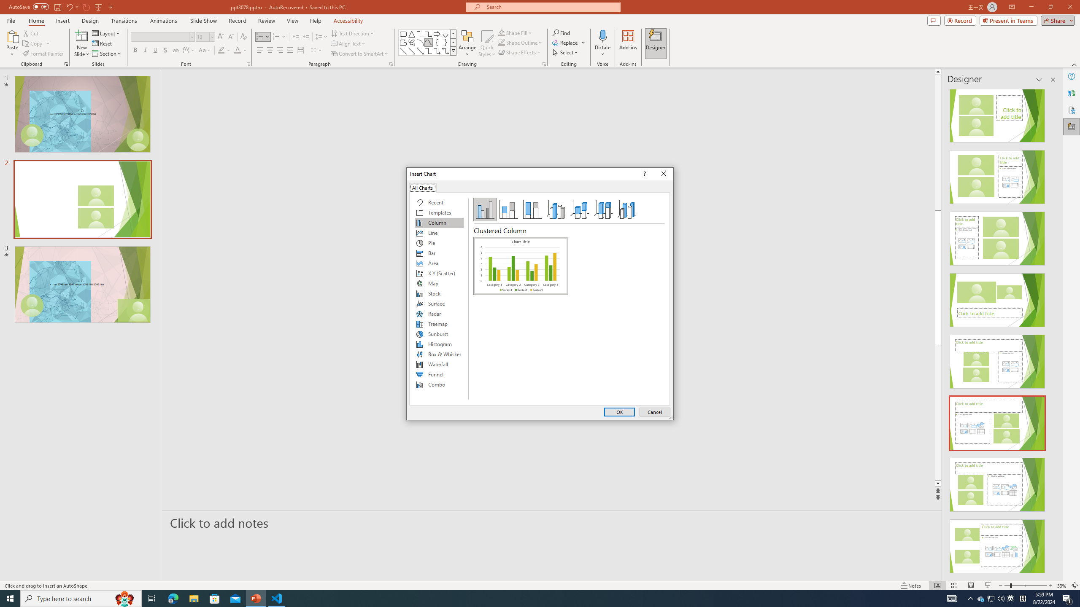  I want to click on Cancel, so click(655, 412).